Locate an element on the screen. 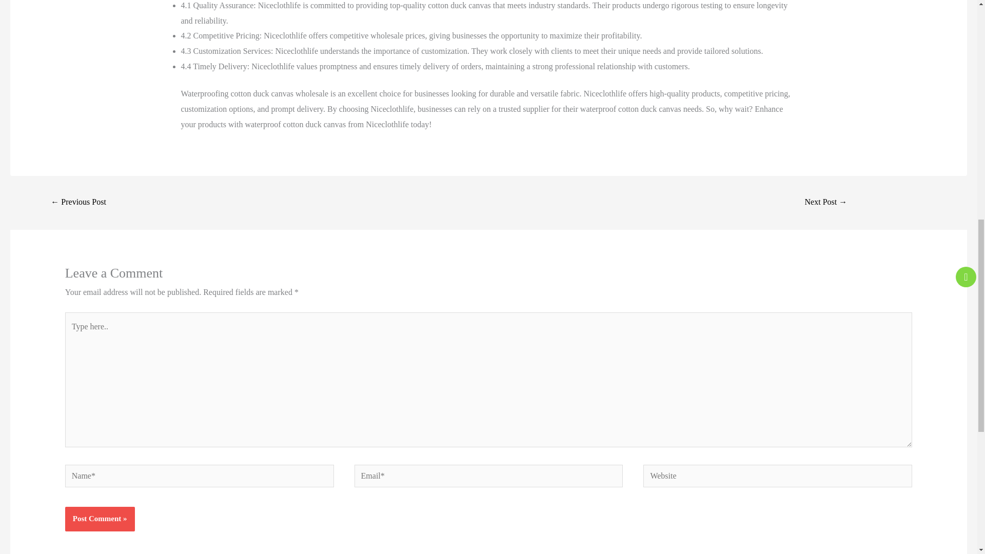 This screenshot has width=985, height=554. Duck canvas fabric prints is located at coordinates (78, 202).